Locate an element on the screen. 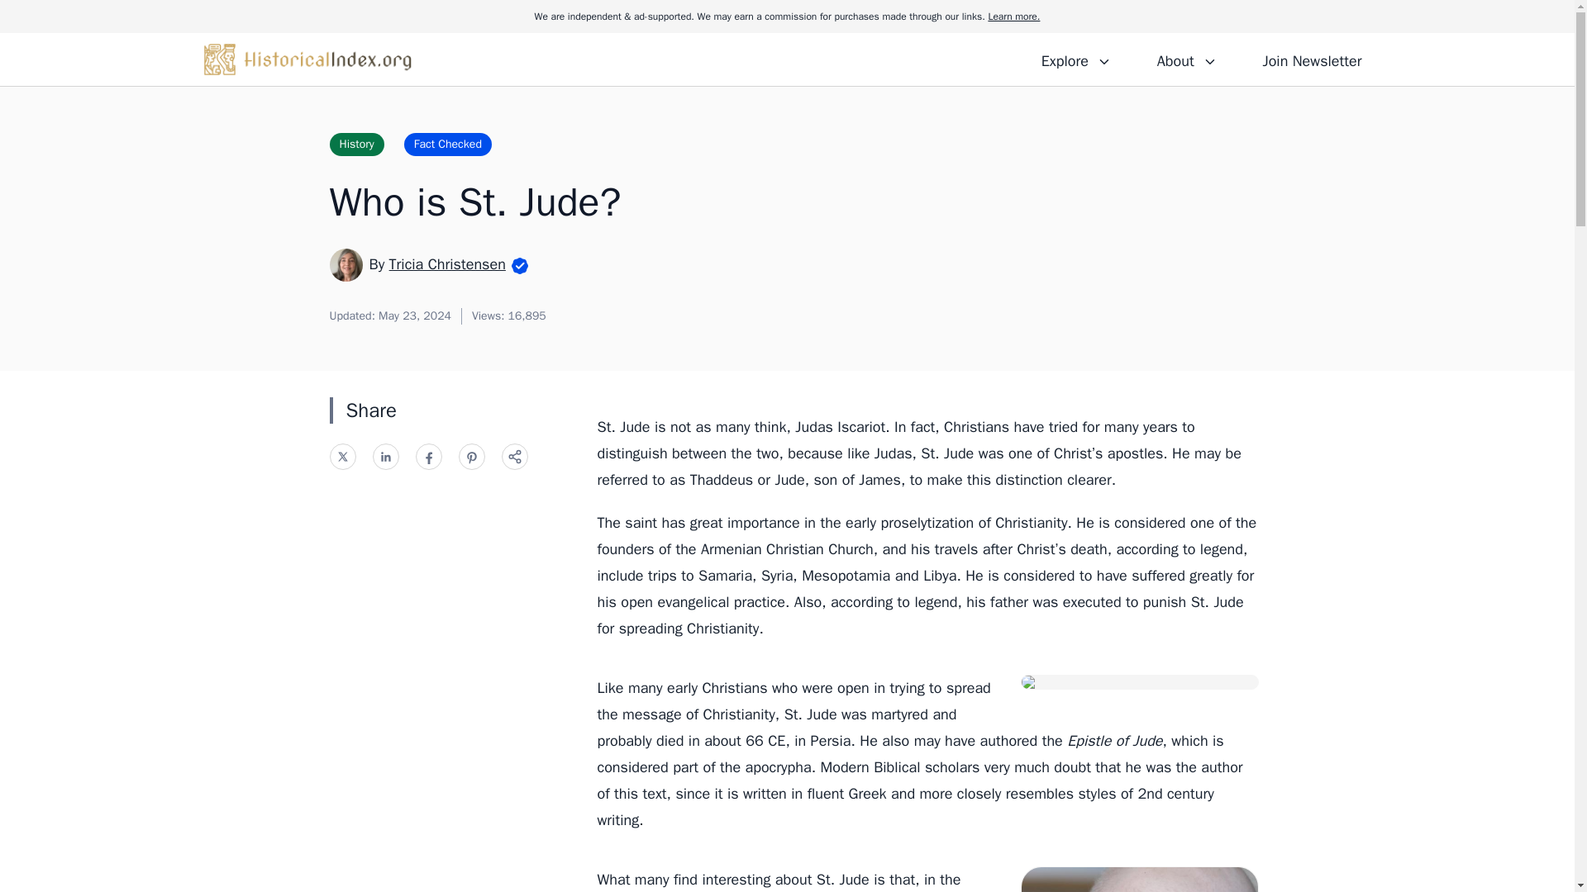 The height and width of the screenshot is (892, 1587). Tricia Christensen is located at coordinates (447, 263).